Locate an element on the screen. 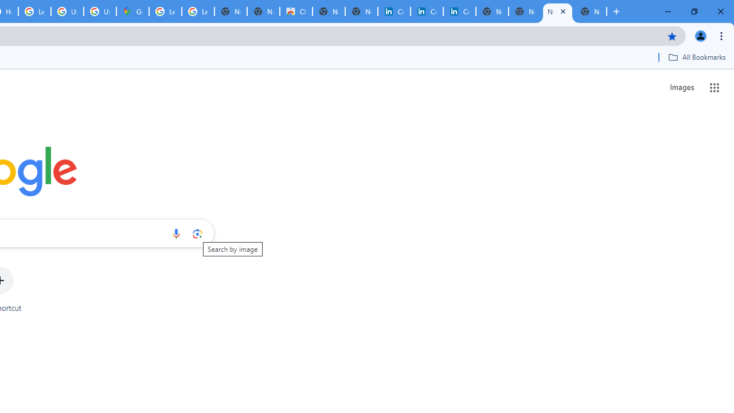  Google Maps is located at coordinates (132, 11).